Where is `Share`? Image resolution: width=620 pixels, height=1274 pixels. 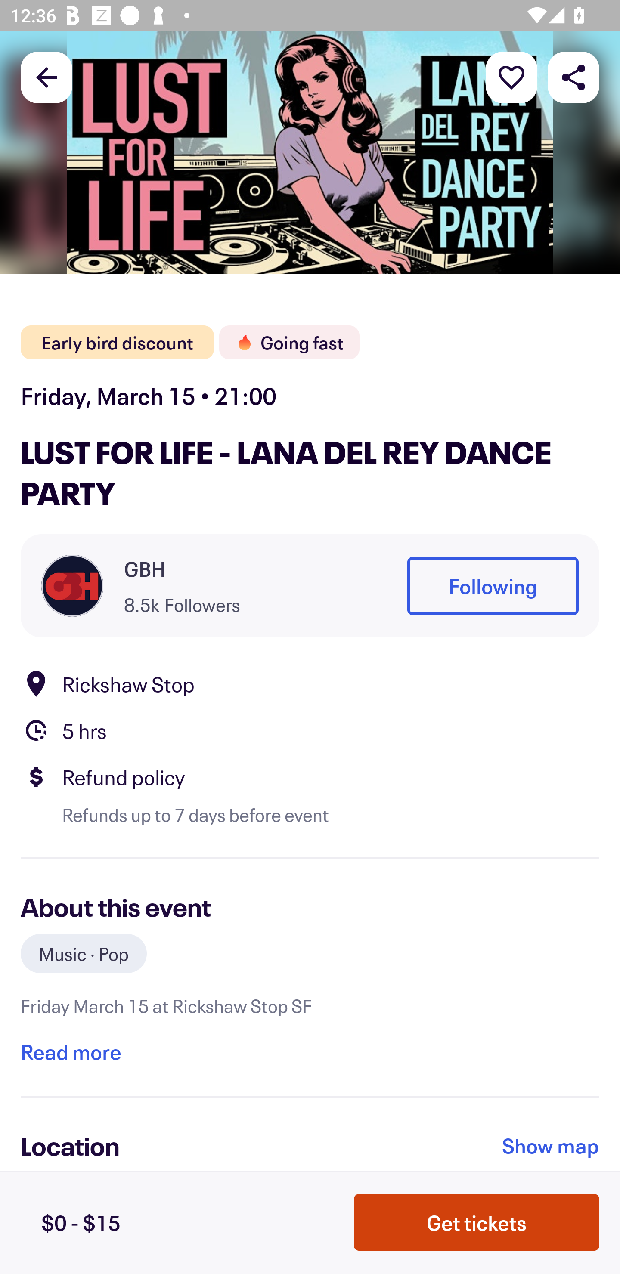 Share is located at coordinates (573, 77).